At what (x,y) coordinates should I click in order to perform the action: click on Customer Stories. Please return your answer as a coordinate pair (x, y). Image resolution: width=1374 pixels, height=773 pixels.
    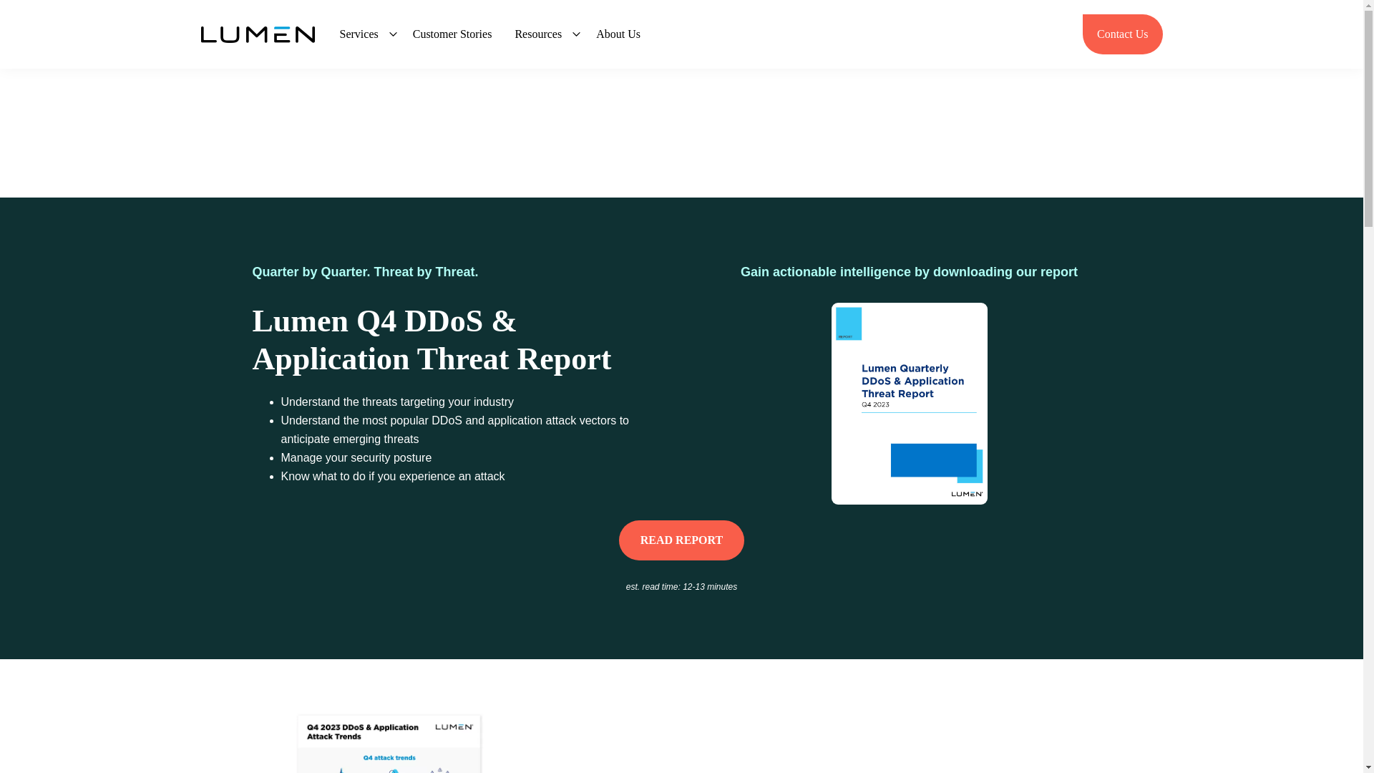
    Looking at the image, I should click on (452, 34).